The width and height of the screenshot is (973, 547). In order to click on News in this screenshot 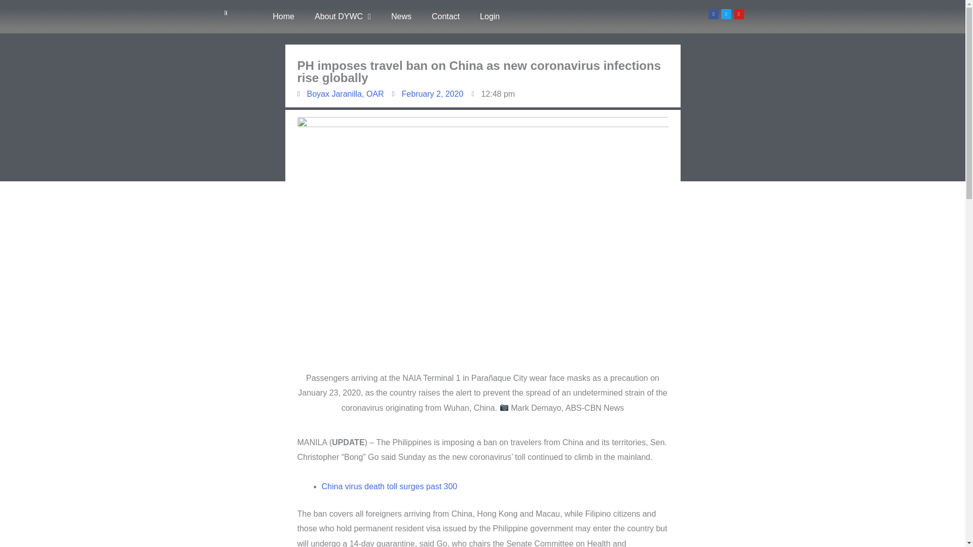, I will do `click(401, 16)`.